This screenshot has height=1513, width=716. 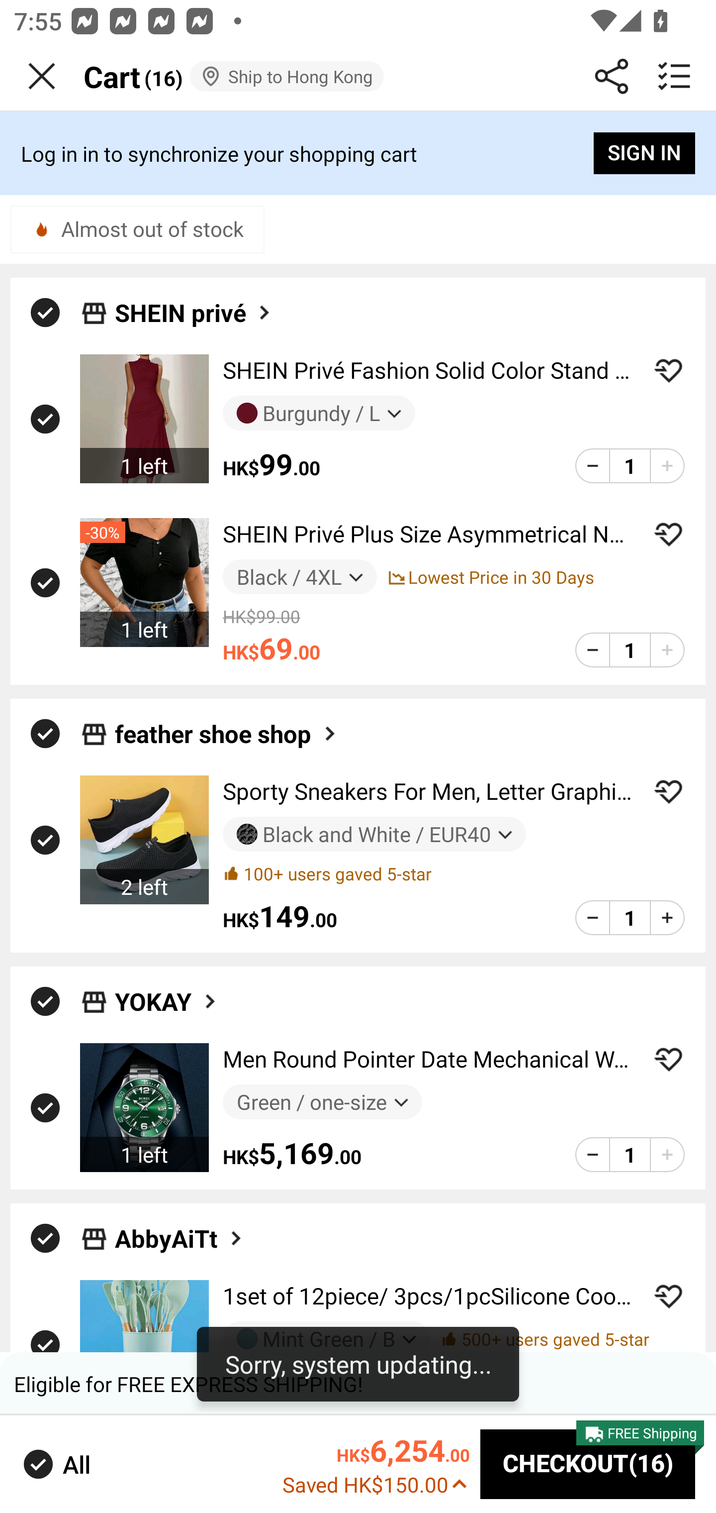 What do you see at coordinates (667, 465) in the screenshot?
I see `product quantity add 1` at bounding box center [667, 465].